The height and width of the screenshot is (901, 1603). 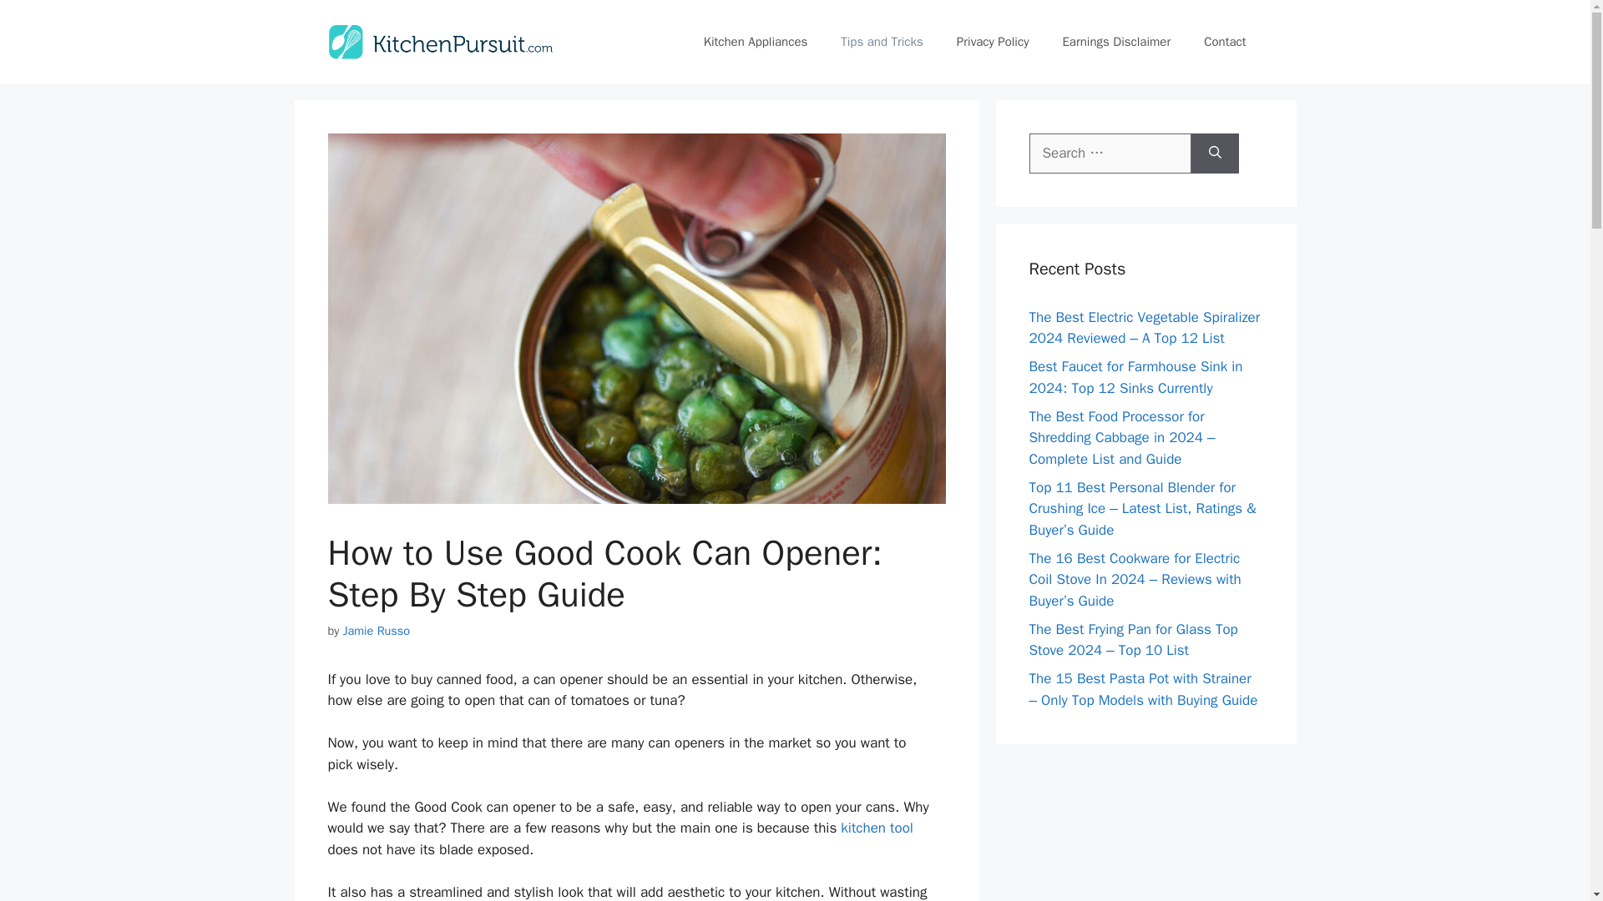 I want to click on Earnings Disclaimer, so click(x=1115, y=42).